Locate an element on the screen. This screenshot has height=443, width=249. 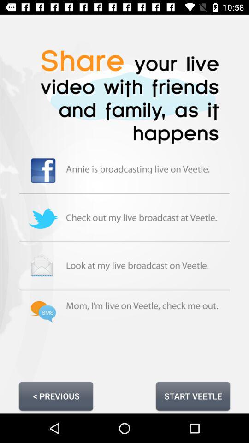
open the start veetle at the bottom right corner is located at coordinates (193, 396).